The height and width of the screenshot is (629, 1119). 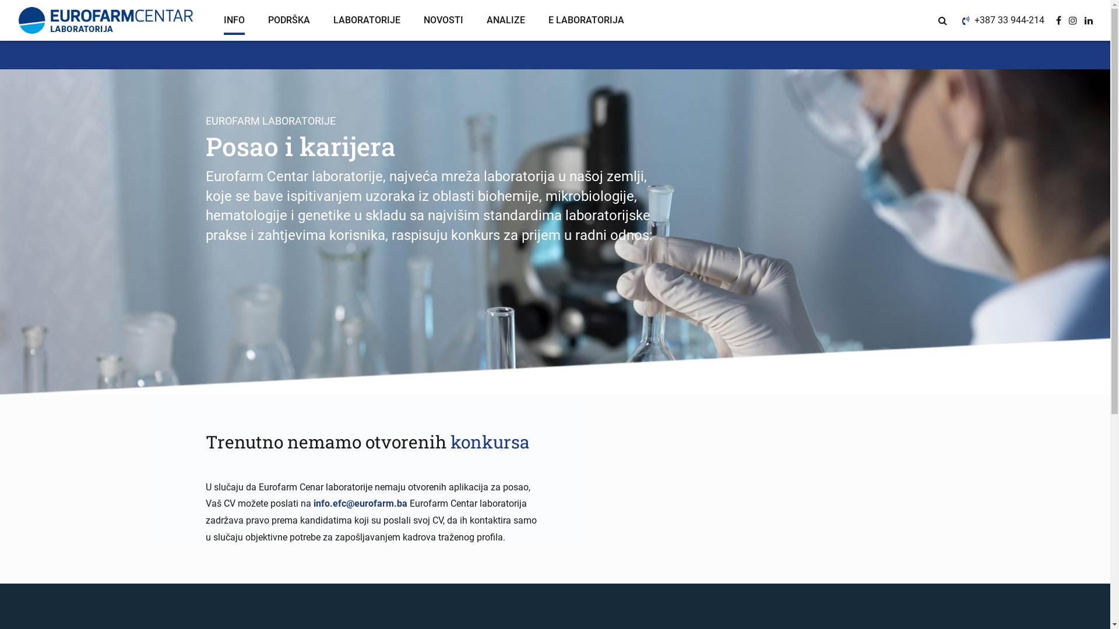 I want to click on LABORATORIJE, so click(x=367, y=20).